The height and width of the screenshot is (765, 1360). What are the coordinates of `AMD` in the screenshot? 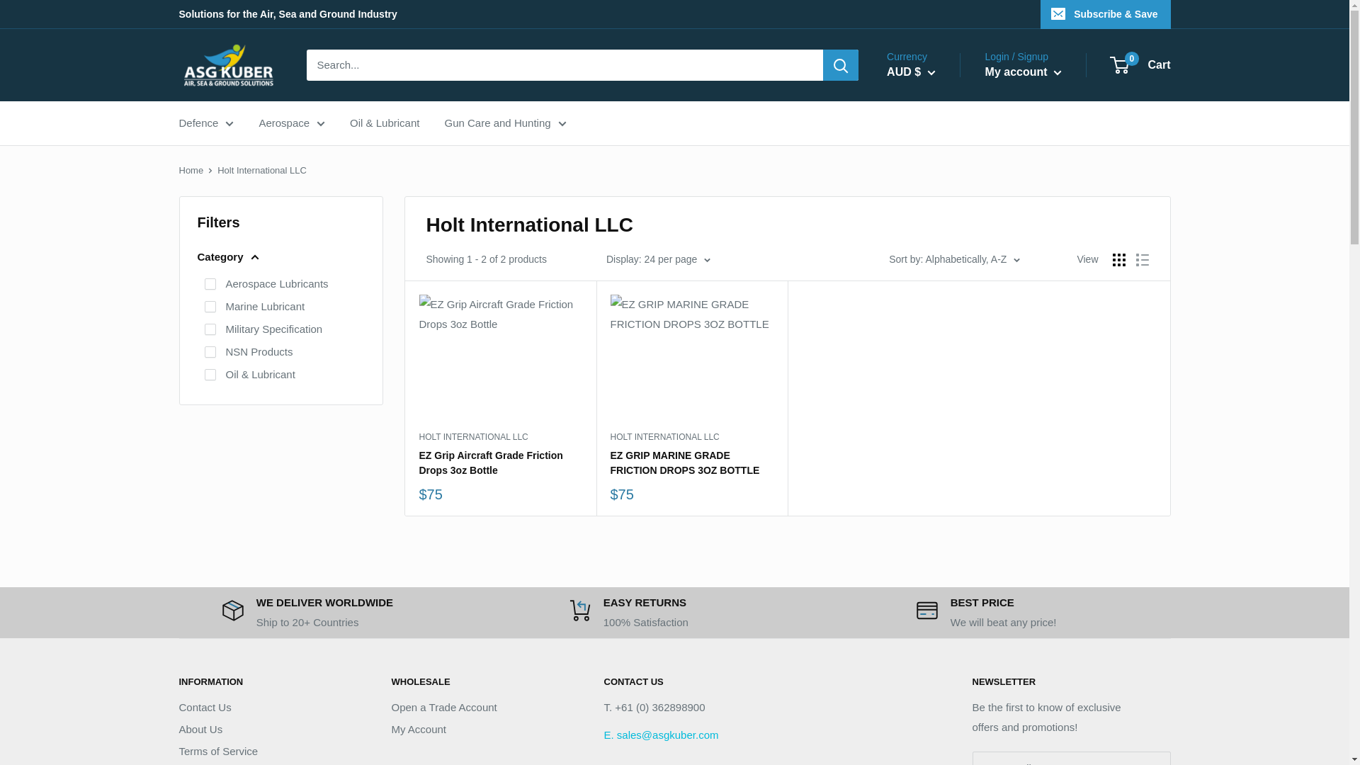 It's located at (932, 290).